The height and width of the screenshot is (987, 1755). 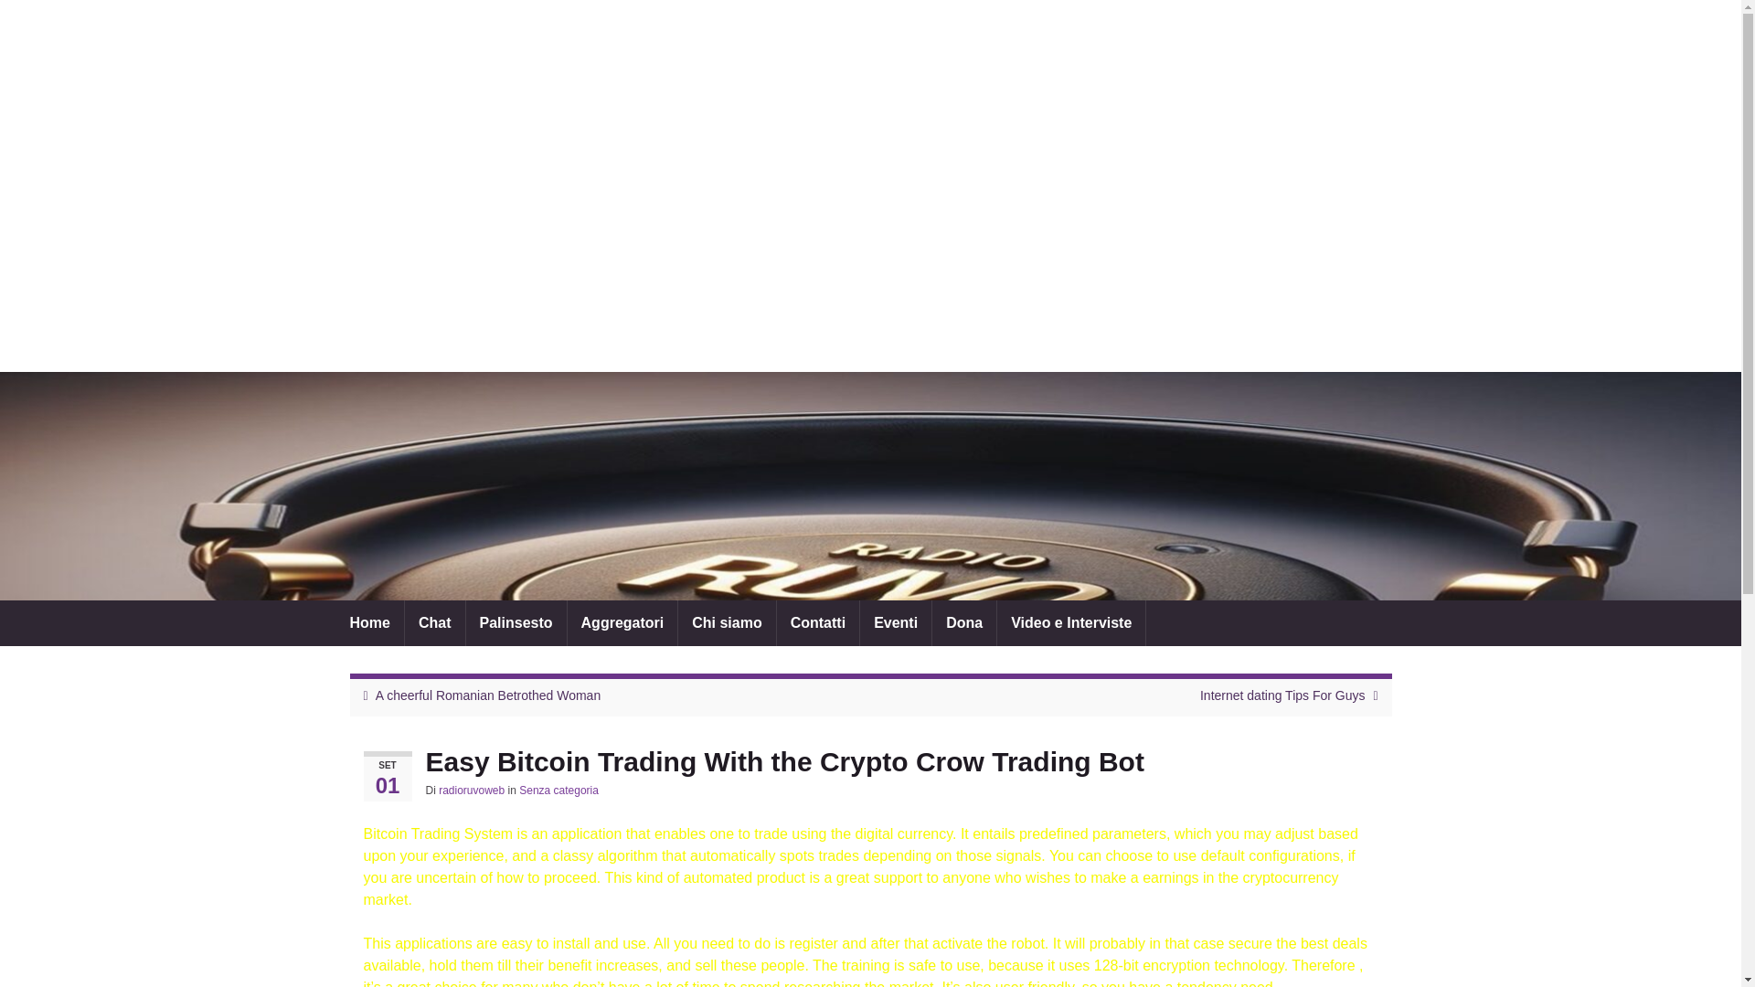 What do you see at coordinates (1071, 623) in the screenshot?
I see `Video e Interviste` at bounding box center [1071, 623].